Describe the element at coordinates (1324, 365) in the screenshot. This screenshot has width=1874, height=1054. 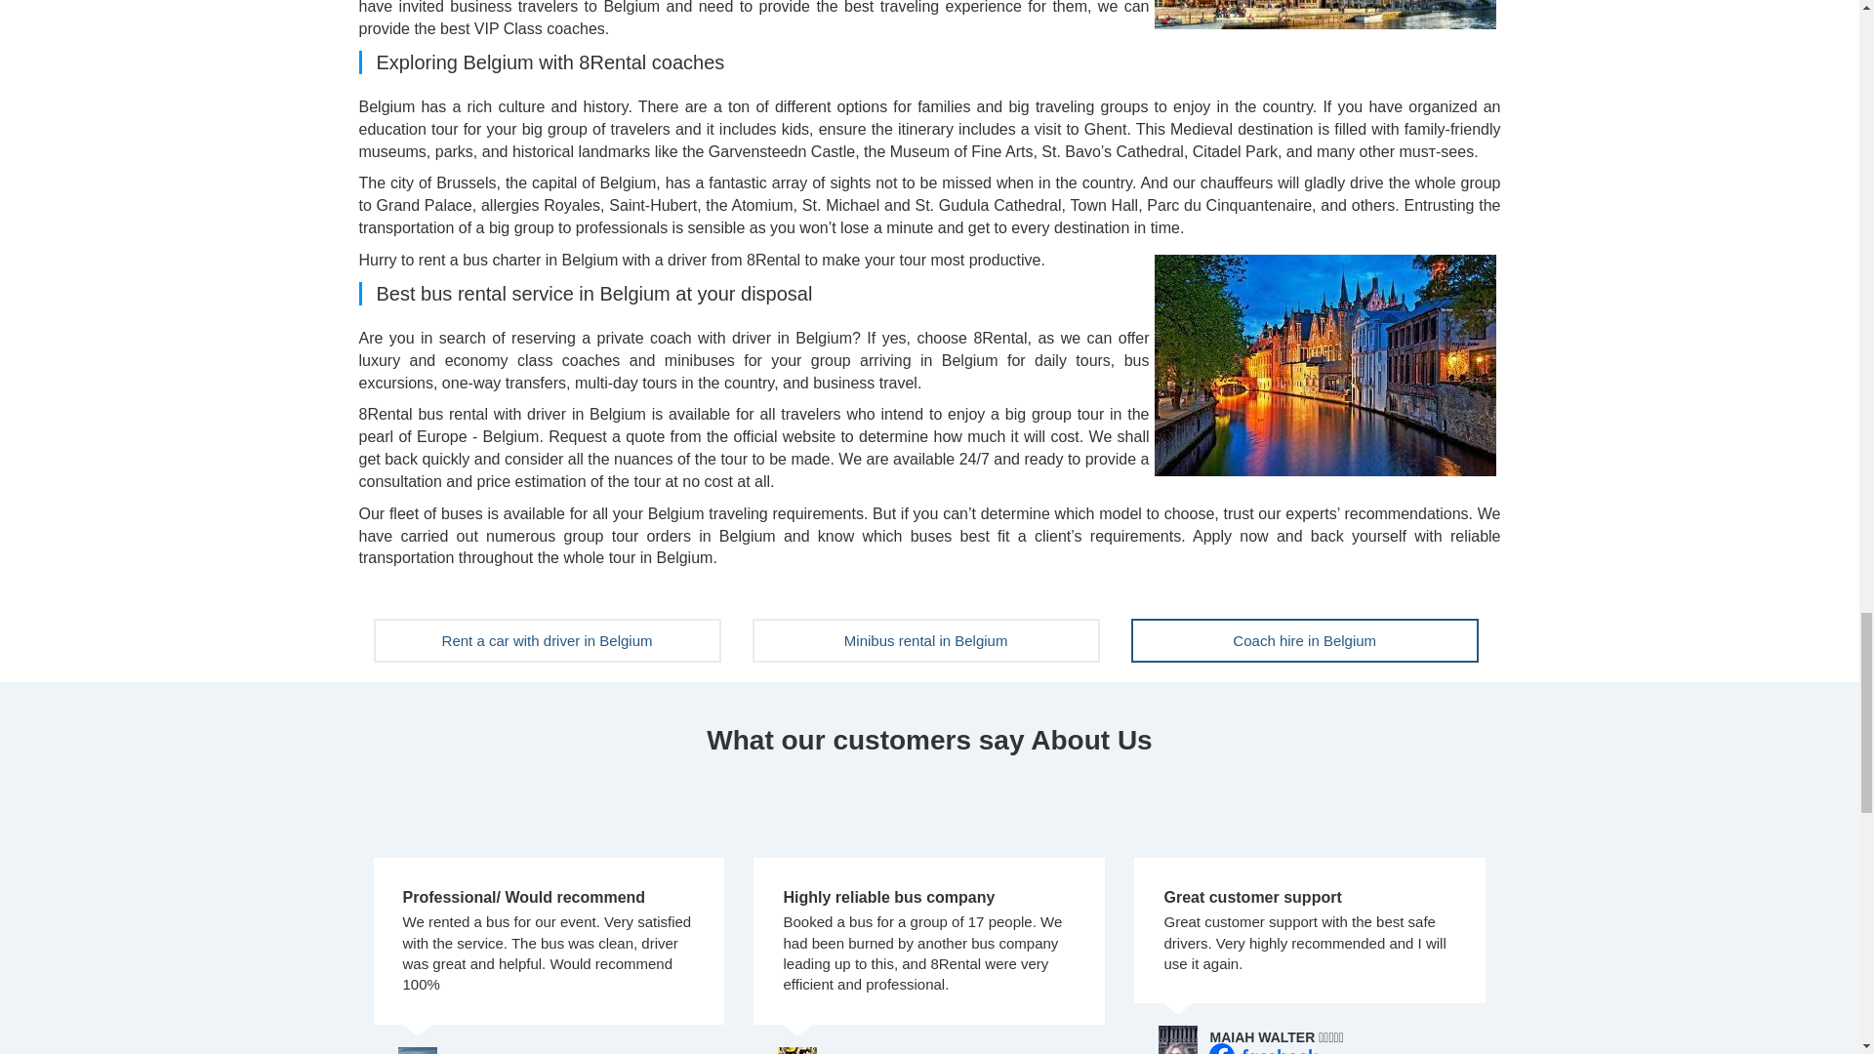
I see `rent a minibus in Belgium photo country 3` at that location.